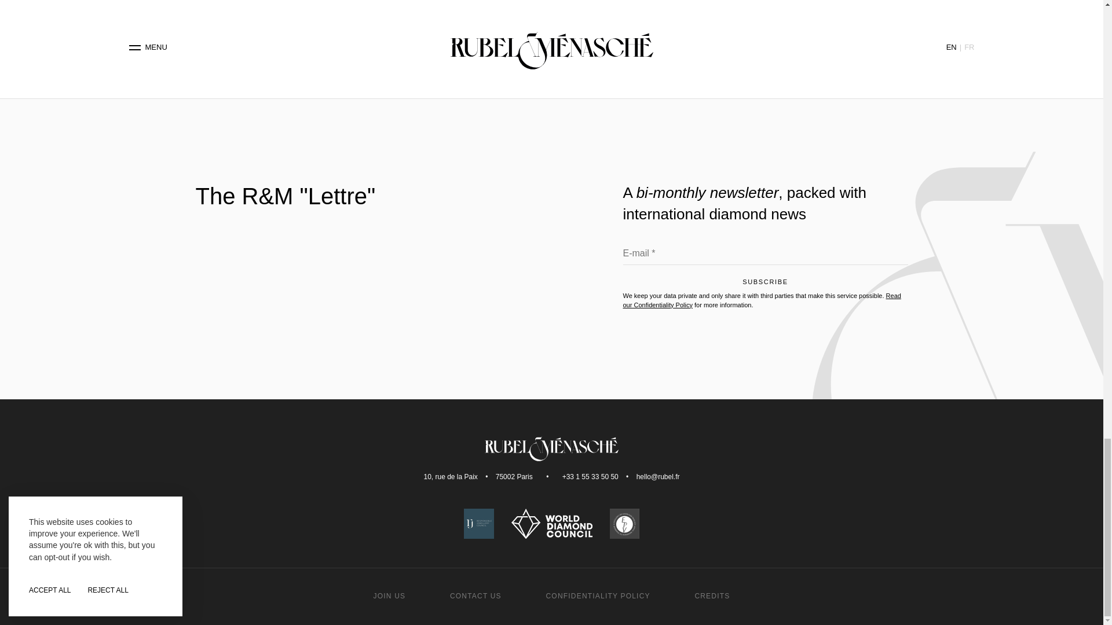  I want to click on CONFIDENTIALITY POLICY, so click(598, 595).